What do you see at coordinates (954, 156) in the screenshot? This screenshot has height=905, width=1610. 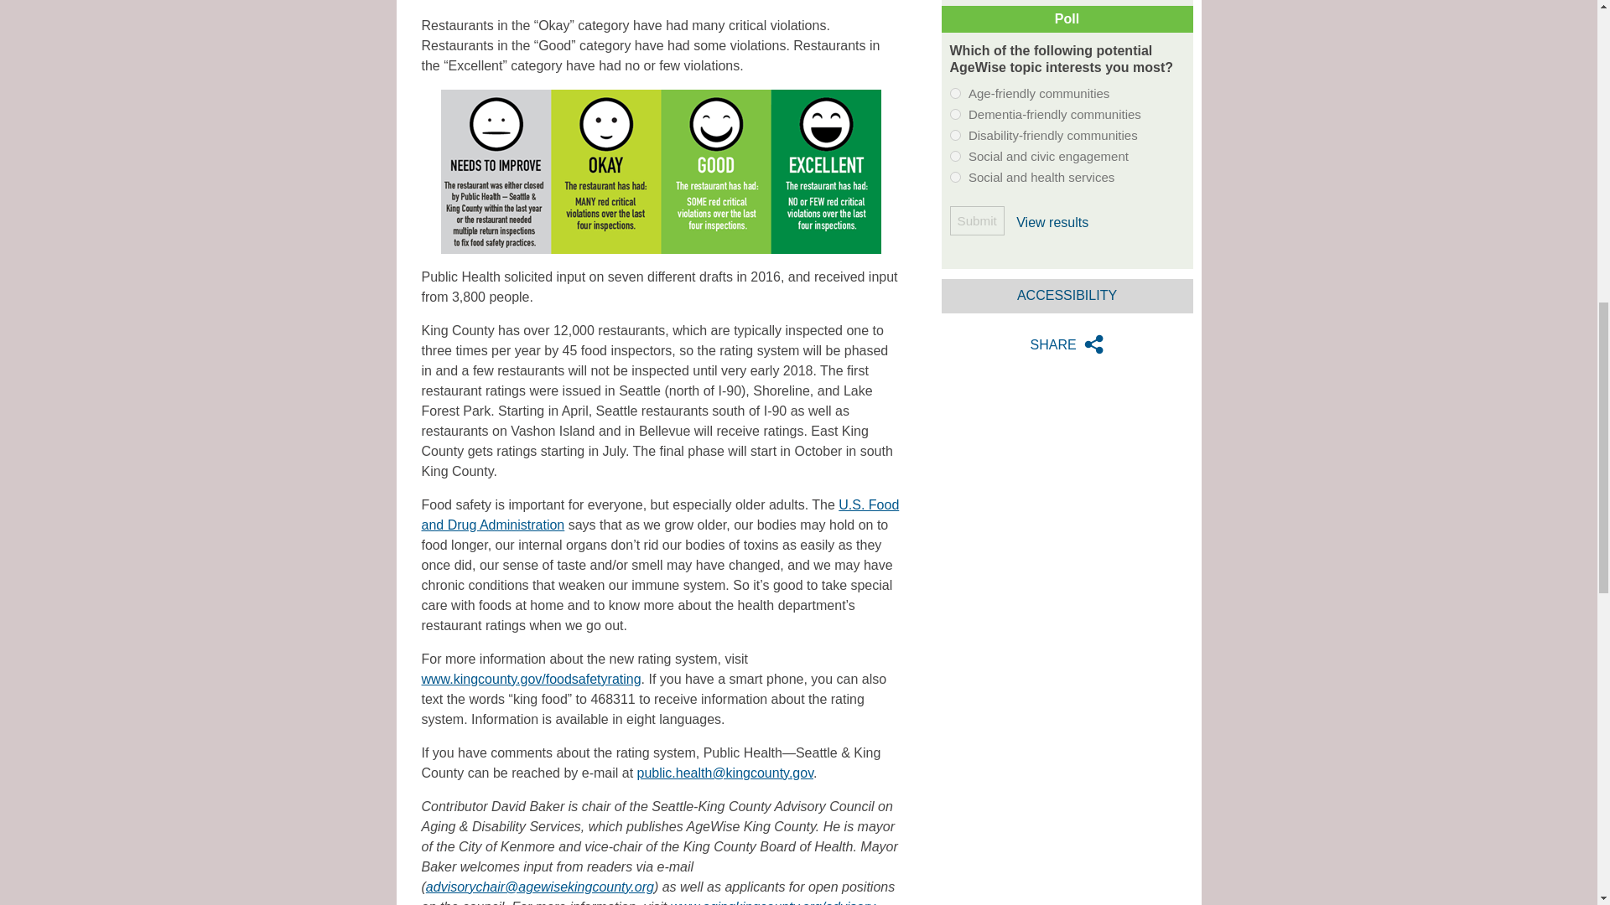 I see `Social and civic engagement` at bounding box center [954, 156].